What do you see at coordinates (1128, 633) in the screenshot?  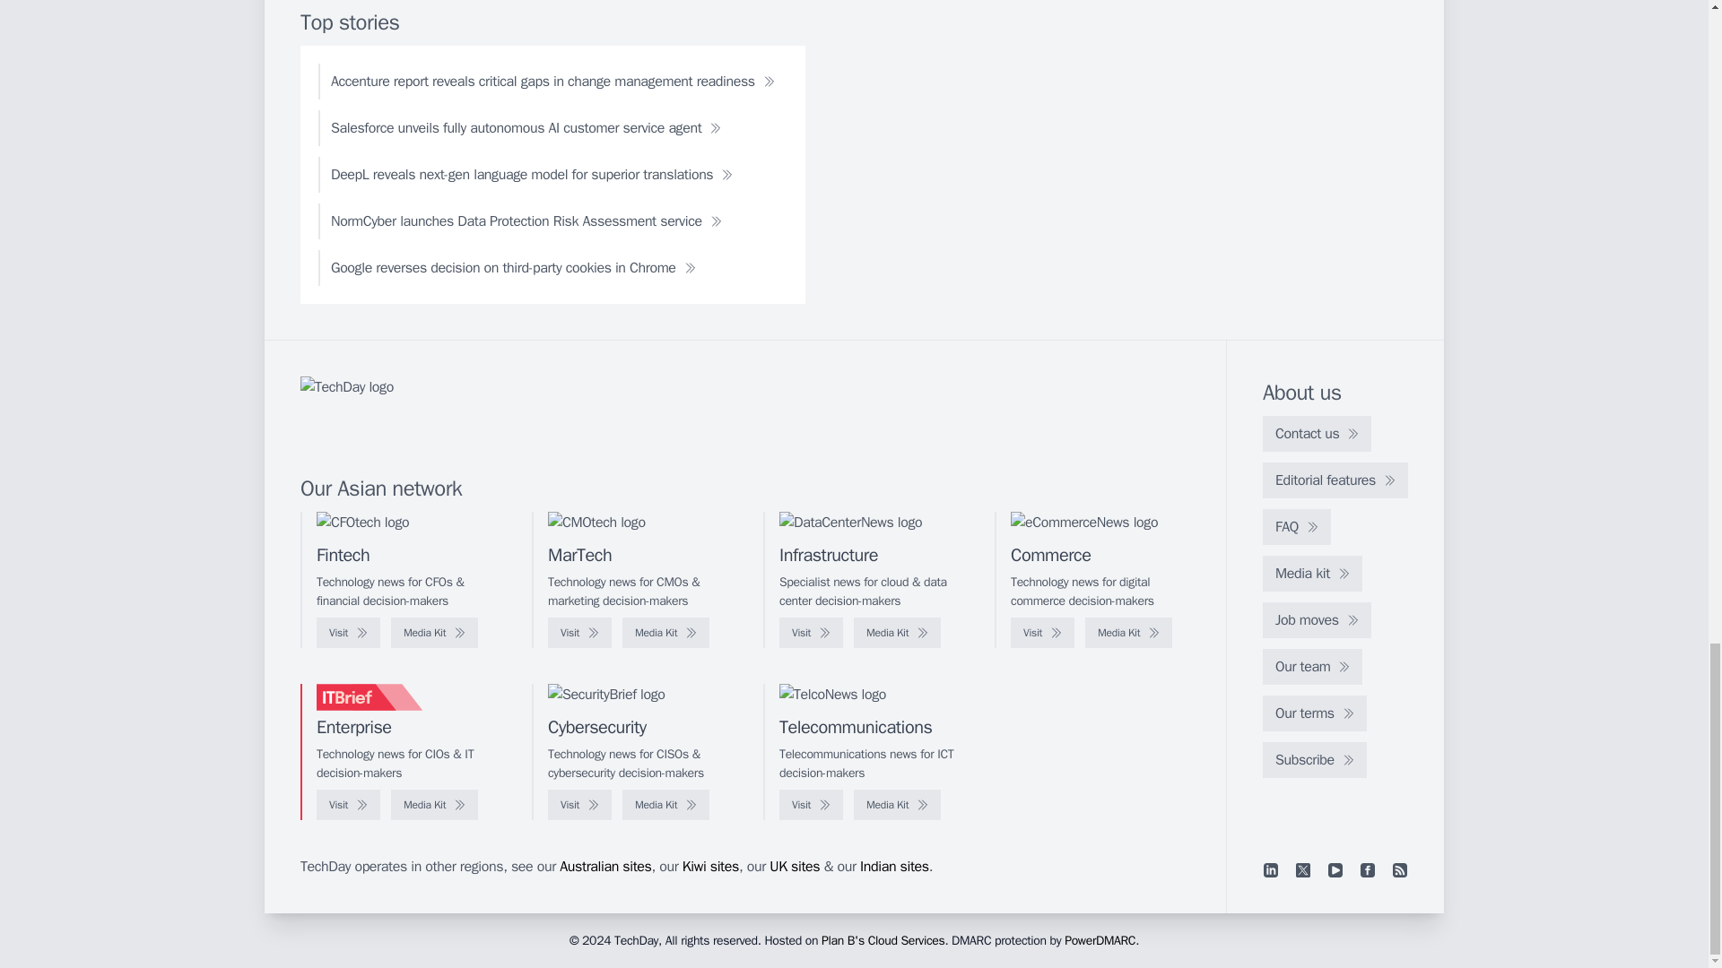 I see `Media Kit` at bounding box center [1128, 633].